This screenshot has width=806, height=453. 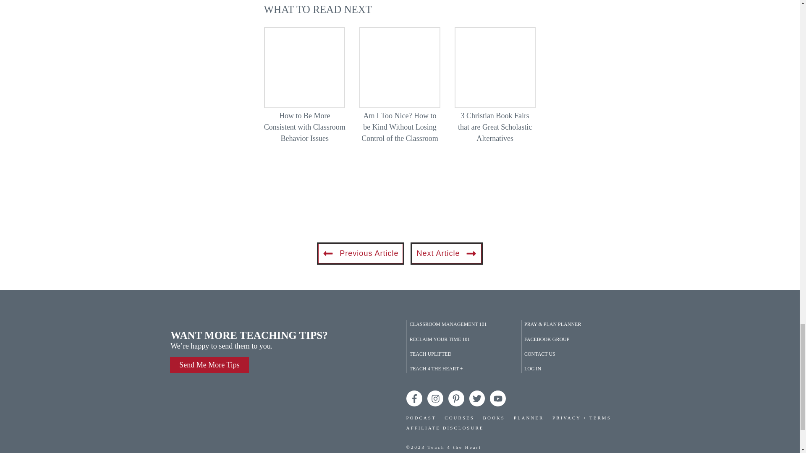 I want to click on TEACH UPLIFTED, so click(x=430, y=354).